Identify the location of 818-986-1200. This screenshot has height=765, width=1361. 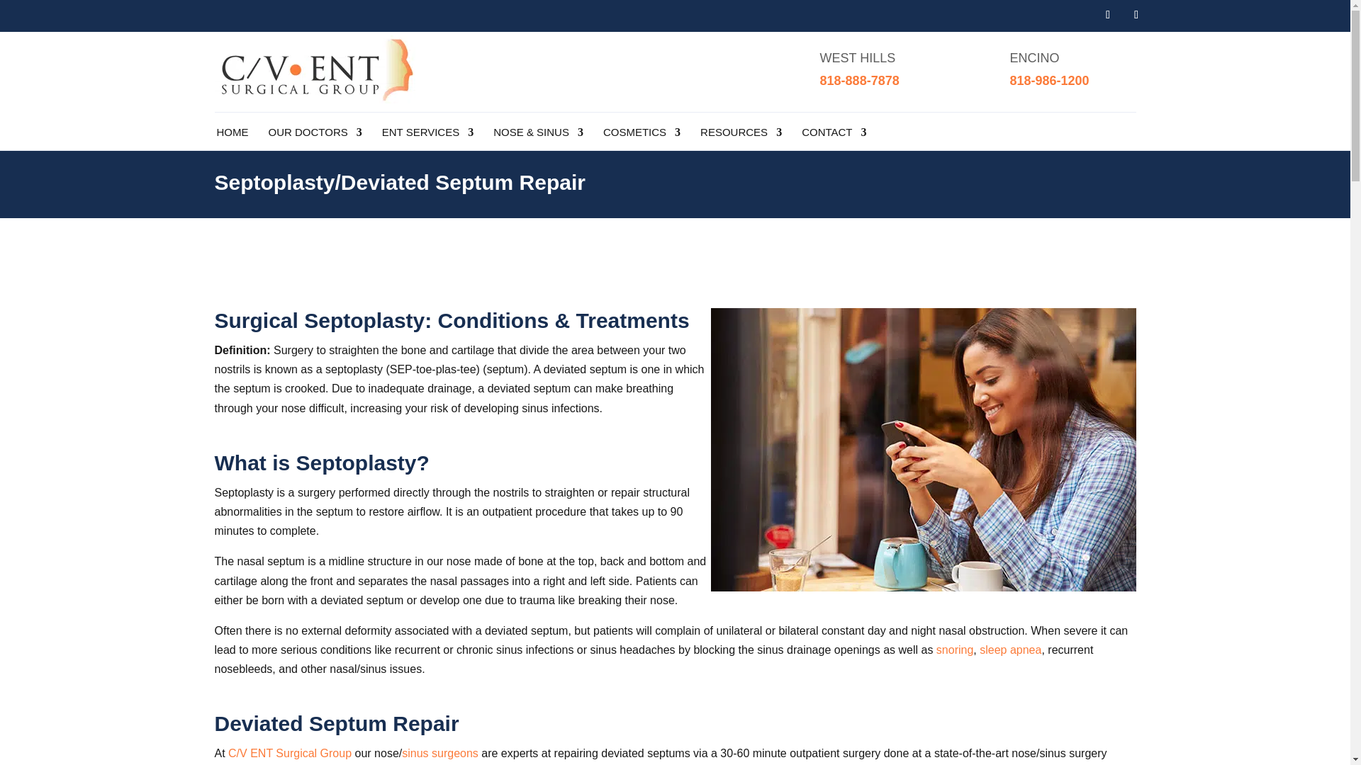
(1049, 81).